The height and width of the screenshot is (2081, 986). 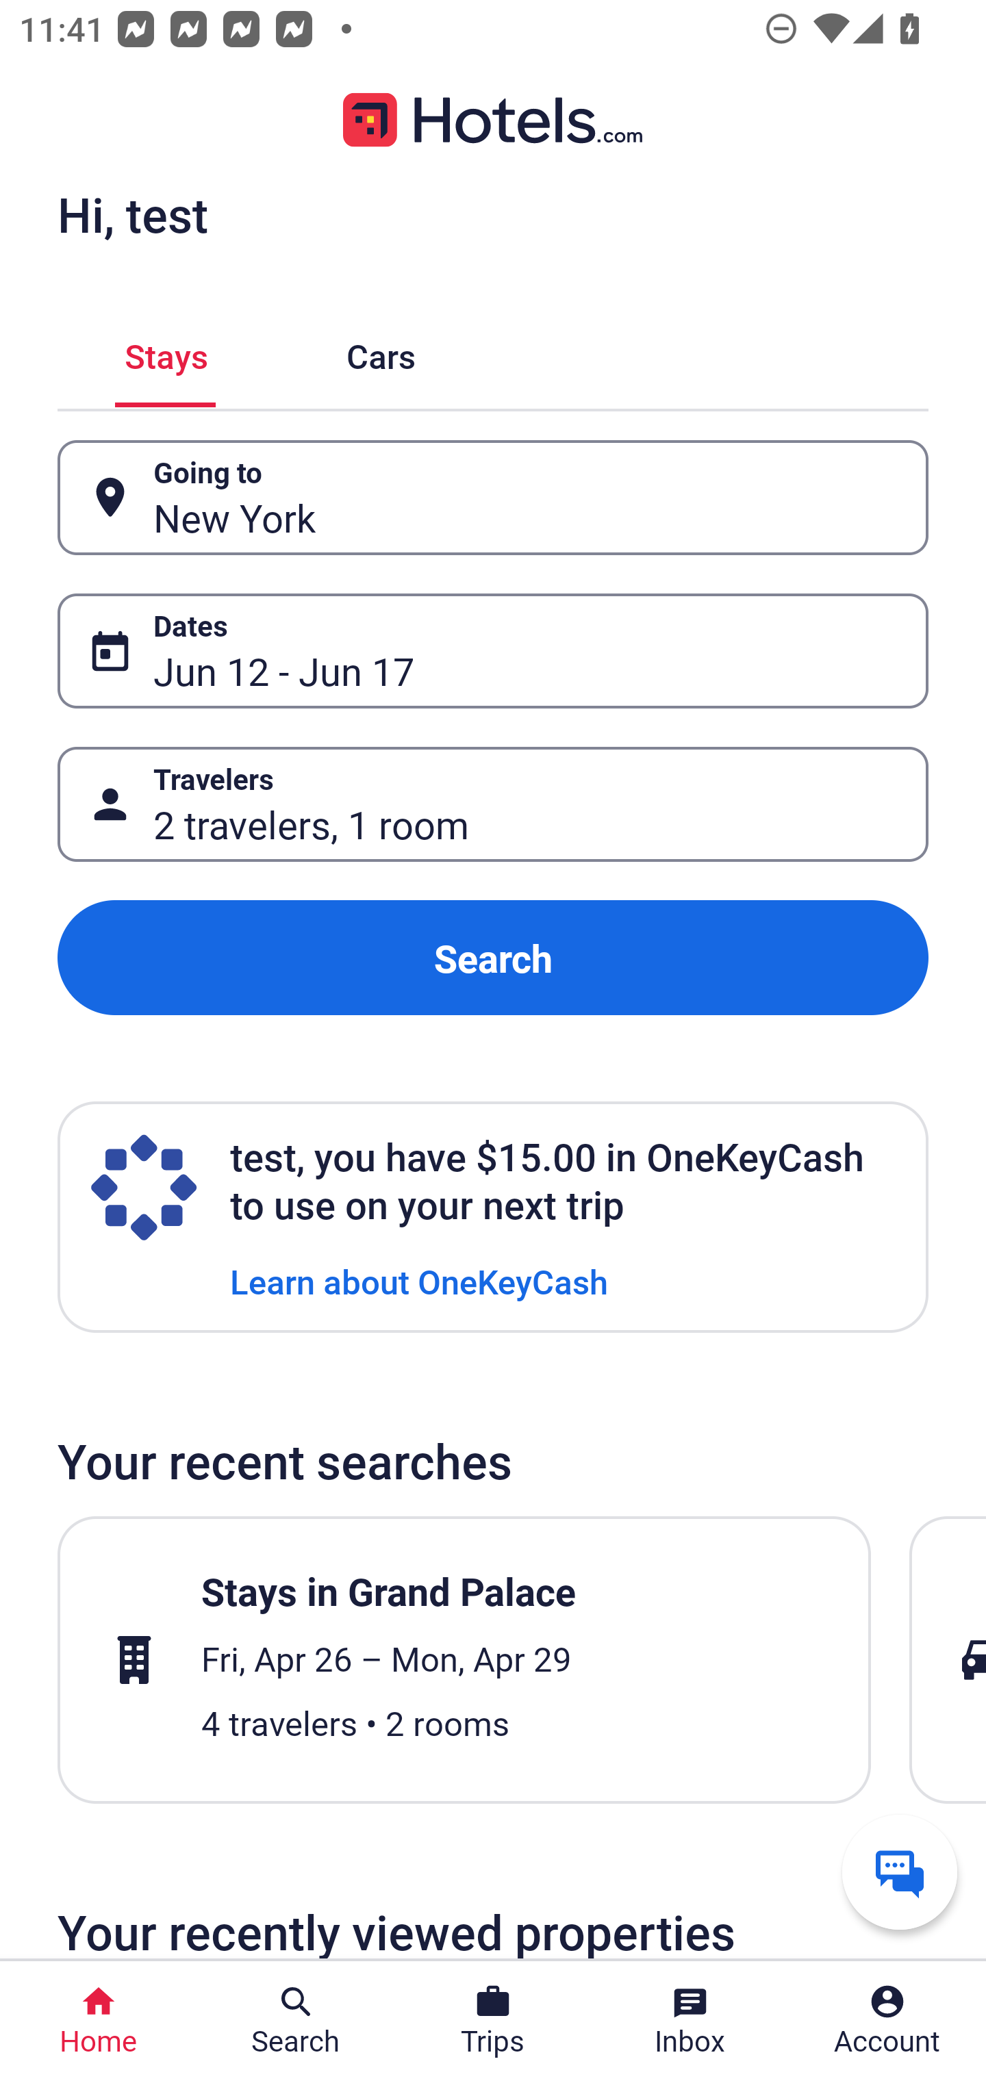 I want to click on Hi, test, so click(x=132, y=214).